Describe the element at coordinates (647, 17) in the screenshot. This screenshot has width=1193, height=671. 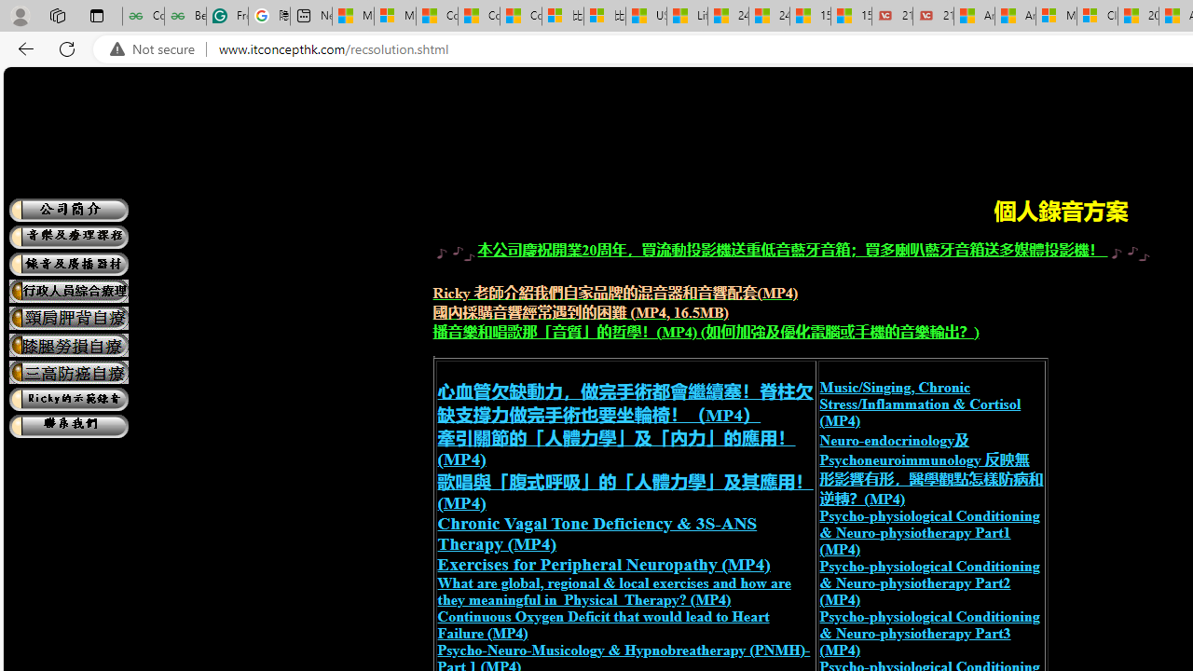
I see `USA TODAY - MSN` at that location.